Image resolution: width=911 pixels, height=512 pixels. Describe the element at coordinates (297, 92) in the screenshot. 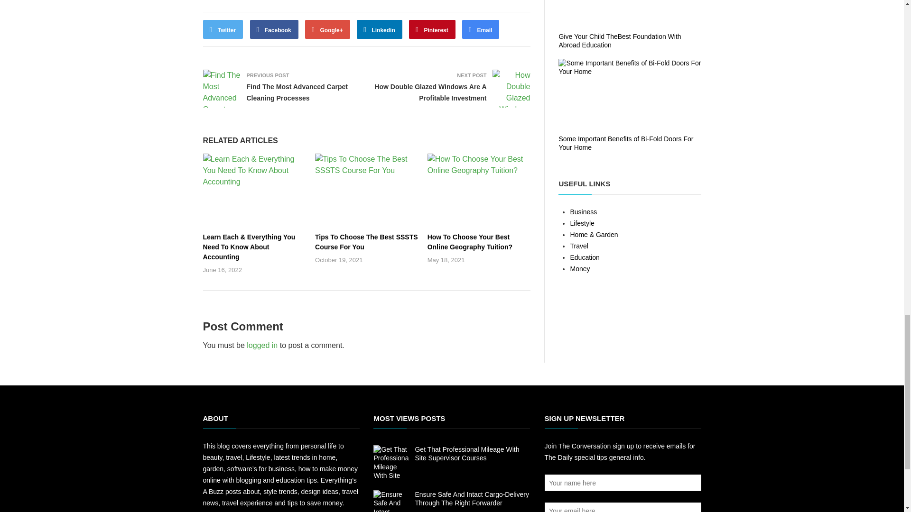

I see `Find The Most Advanced Carpet Cleaning Processes` at that location.